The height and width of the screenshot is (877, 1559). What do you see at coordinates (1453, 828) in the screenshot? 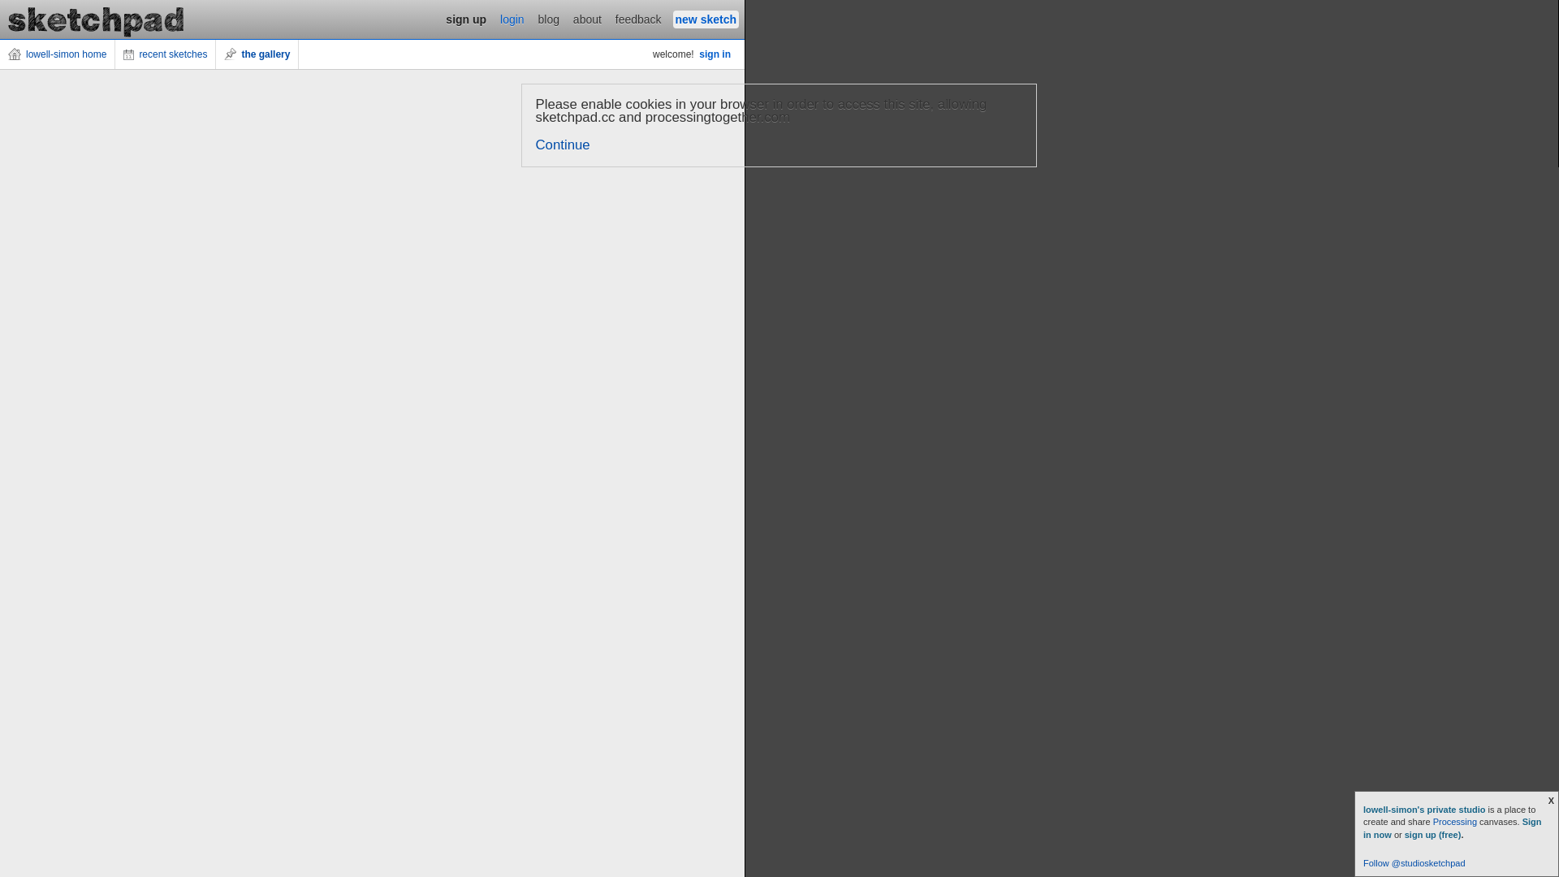
I see `Sign in now` at bounding box center [1453, 828].